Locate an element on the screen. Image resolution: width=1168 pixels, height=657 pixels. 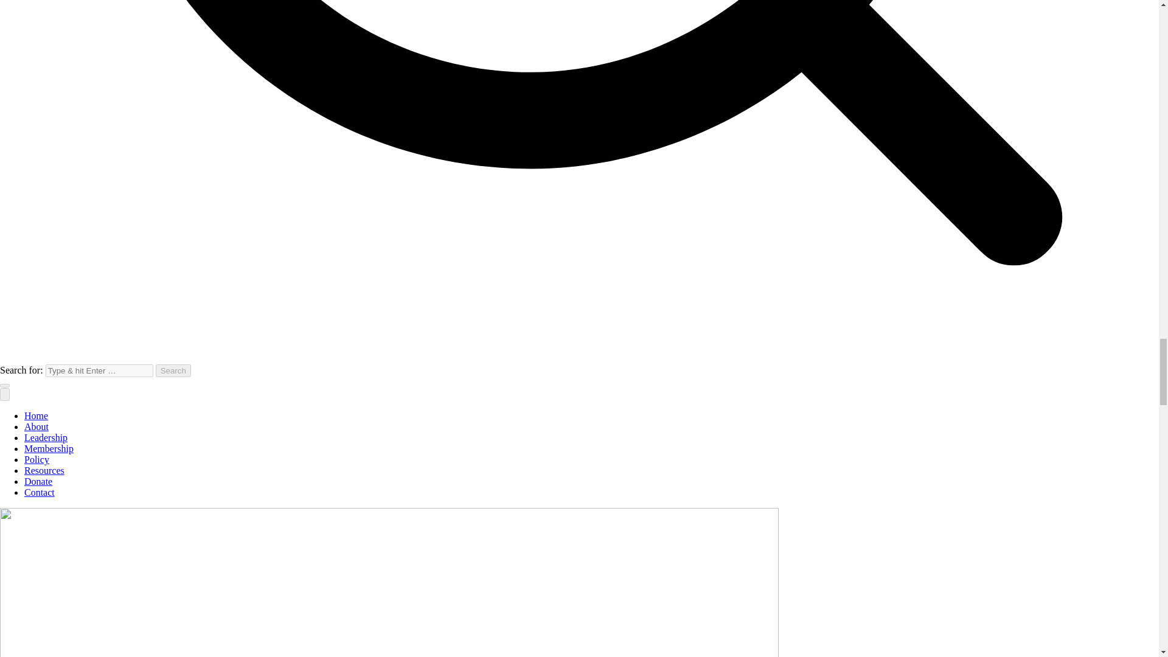
About is located at coordinates (36, 426).